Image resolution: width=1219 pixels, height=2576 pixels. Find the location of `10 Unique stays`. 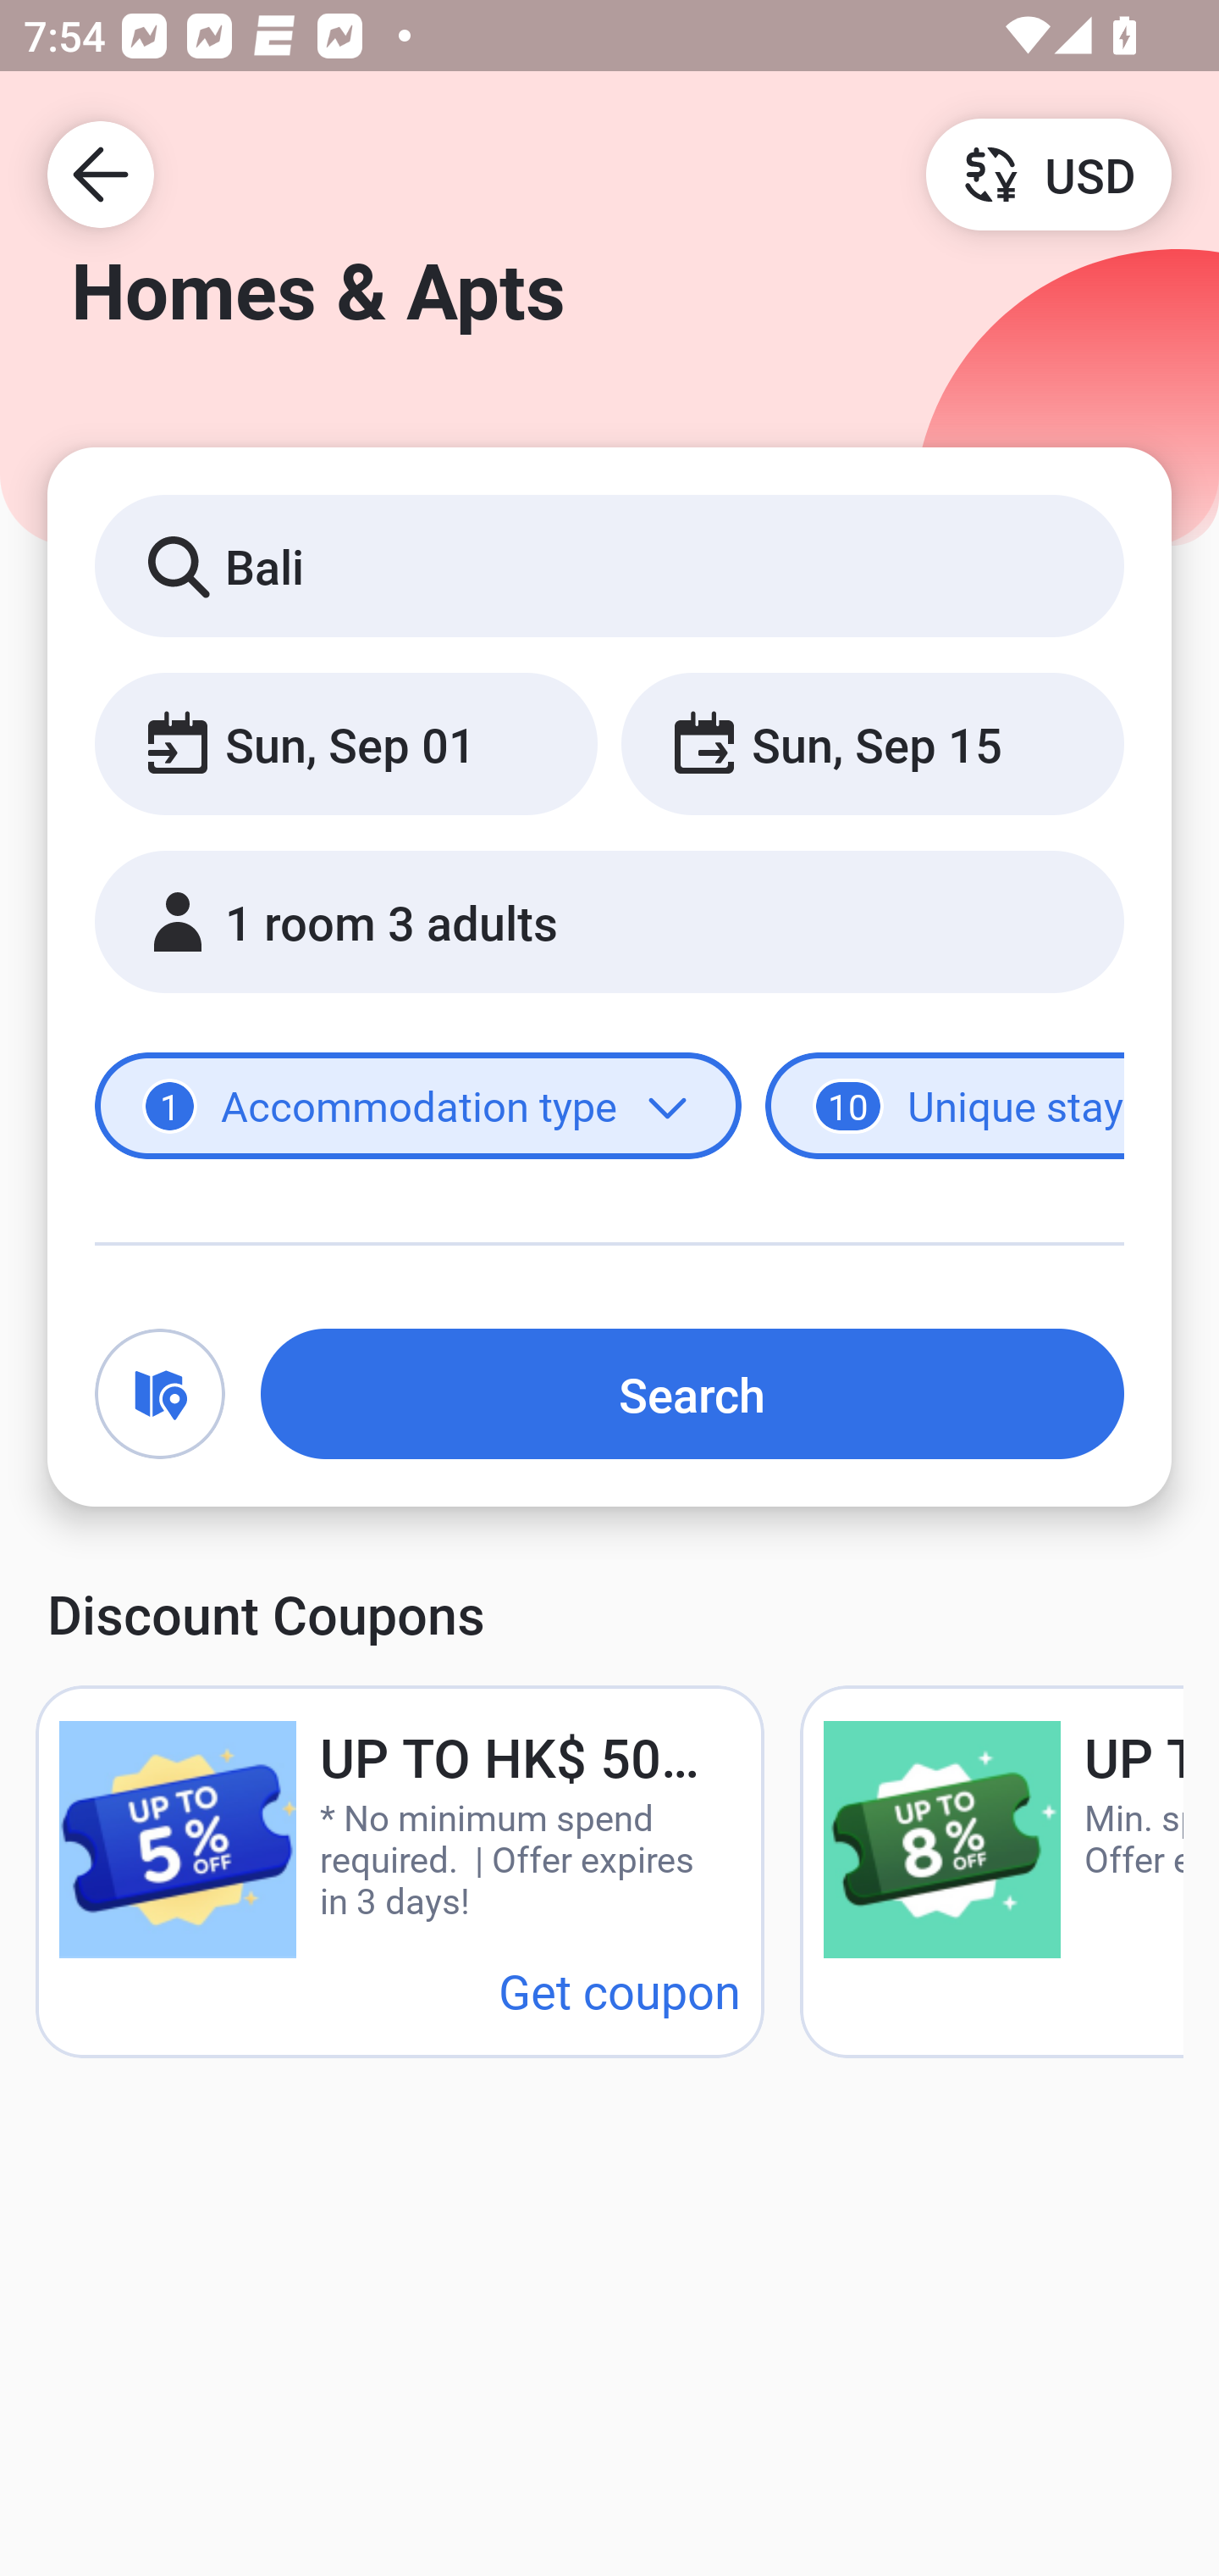

10 Unique stays is located at coordinates (945, 1107).